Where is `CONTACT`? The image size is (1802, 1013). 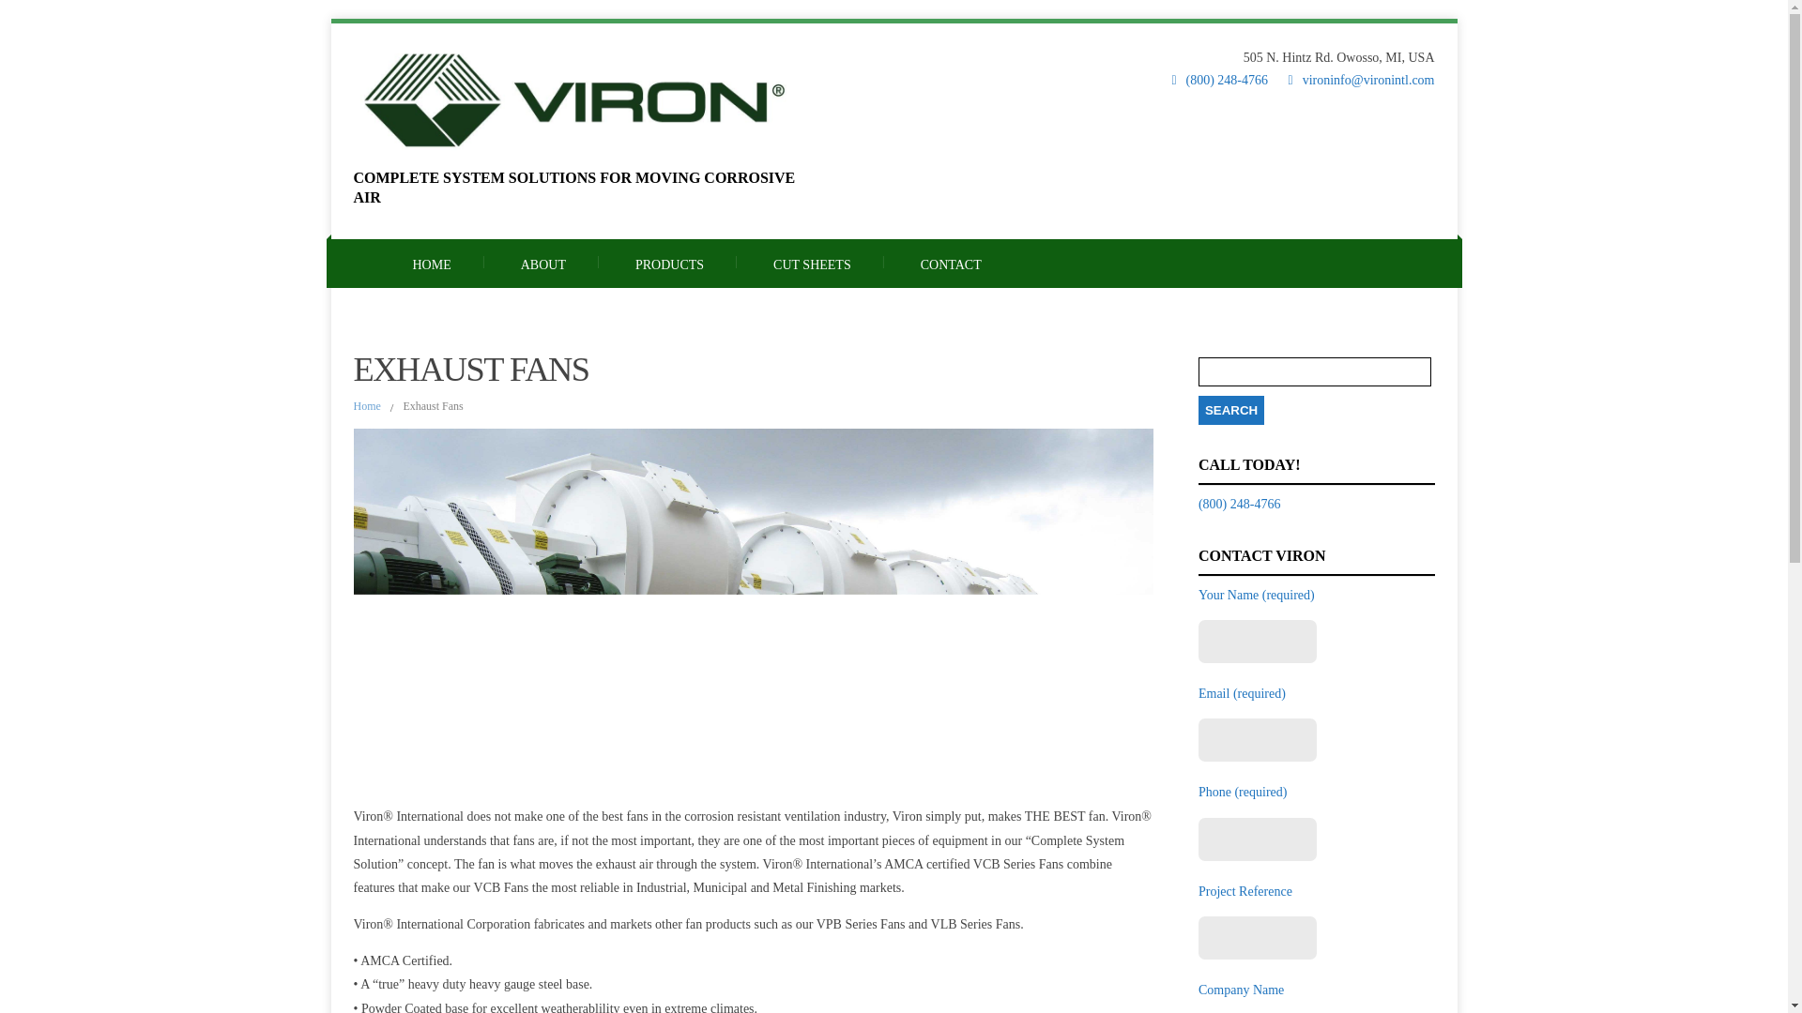 CONTACT is located at coordinates (951, 263).